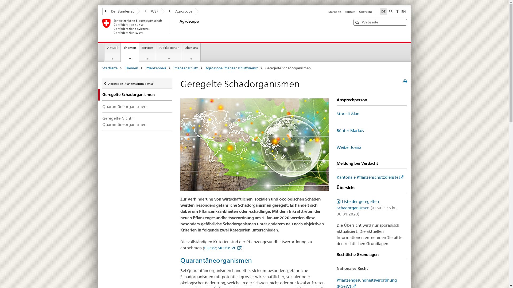  Describe the element at coordinates (110, 68) in the screenshot. I see `Startseite` at that location.